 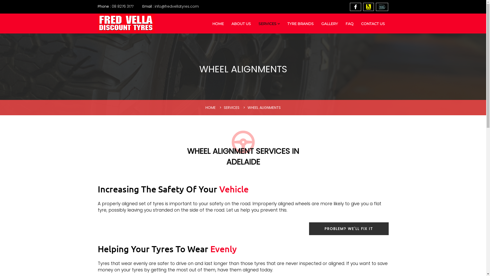 I want to click on TYRE BRANDS, so click(x=300, y=24).